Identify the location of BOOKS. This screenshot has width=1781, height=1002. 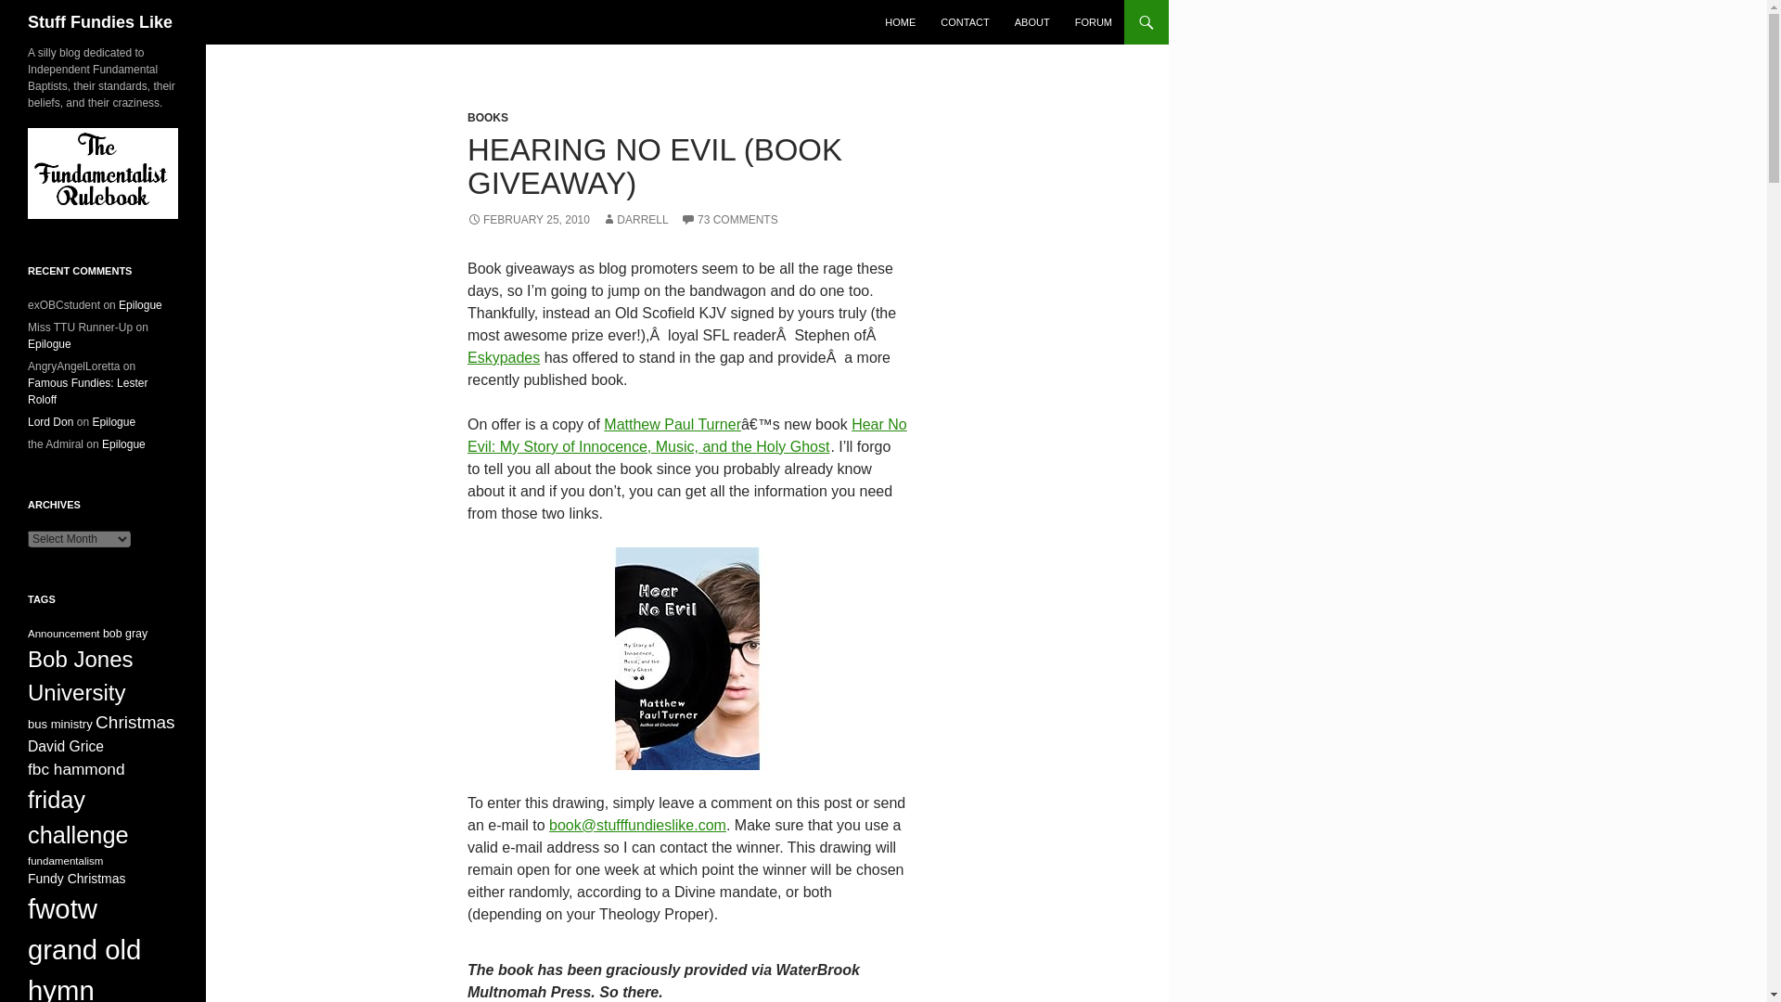
(487, 117).